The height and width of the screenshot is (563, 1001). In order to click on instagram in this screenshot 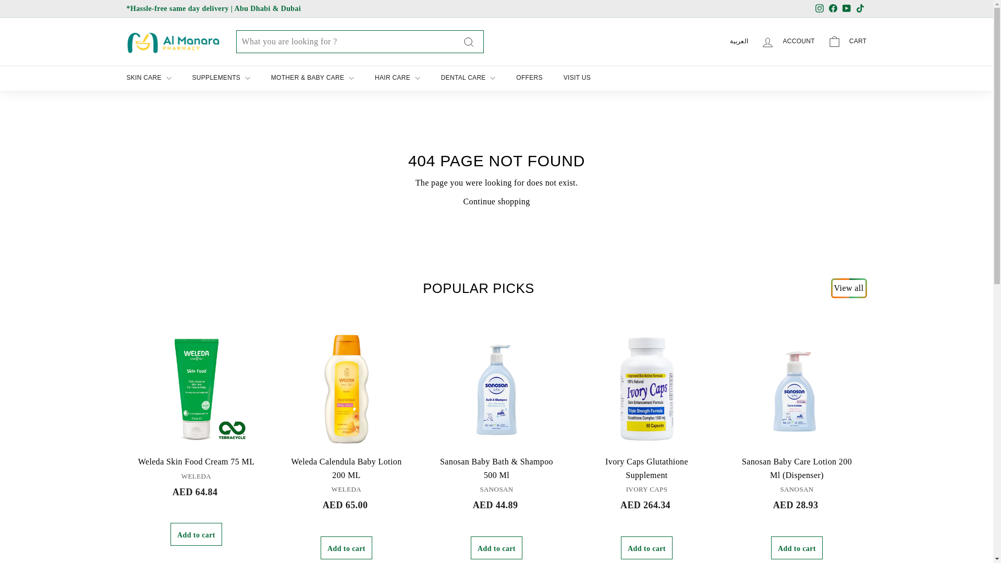, I will do `click(820, 8)`.